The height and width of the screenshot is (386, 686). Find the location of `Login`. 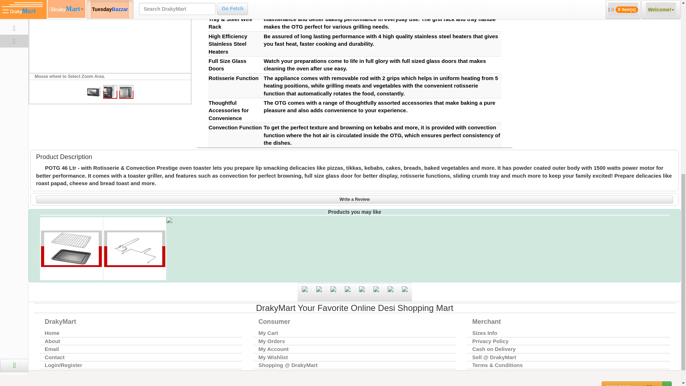

Login is located at coordinates (44, 33).